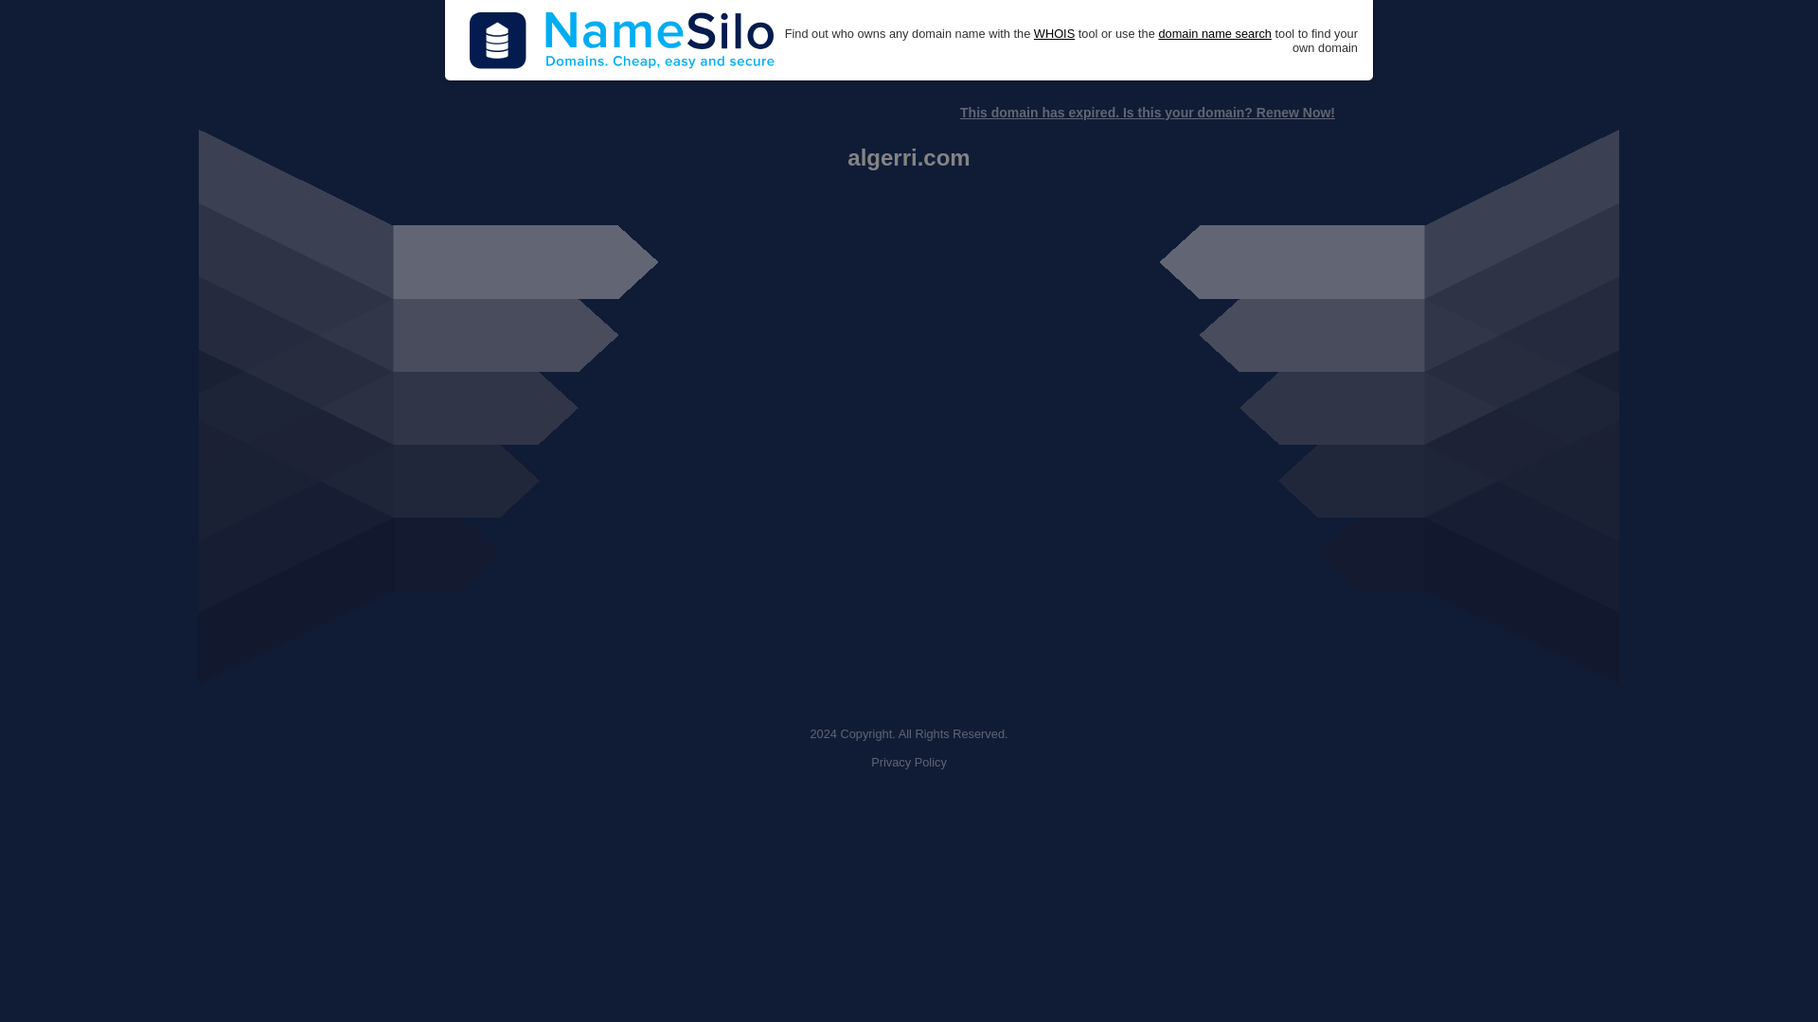 This screenshot has width=1818, height=1022. I want to click on Privacy Policy, so click(909, 763).